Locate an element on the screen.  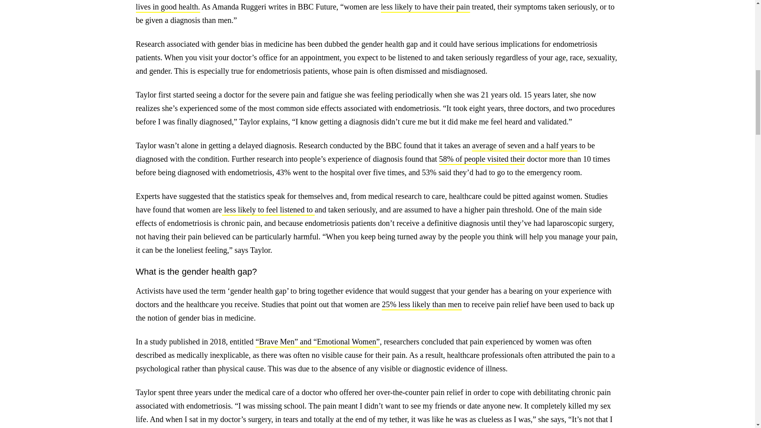
less of their lives in good health. is located at coordinates (377, 6).